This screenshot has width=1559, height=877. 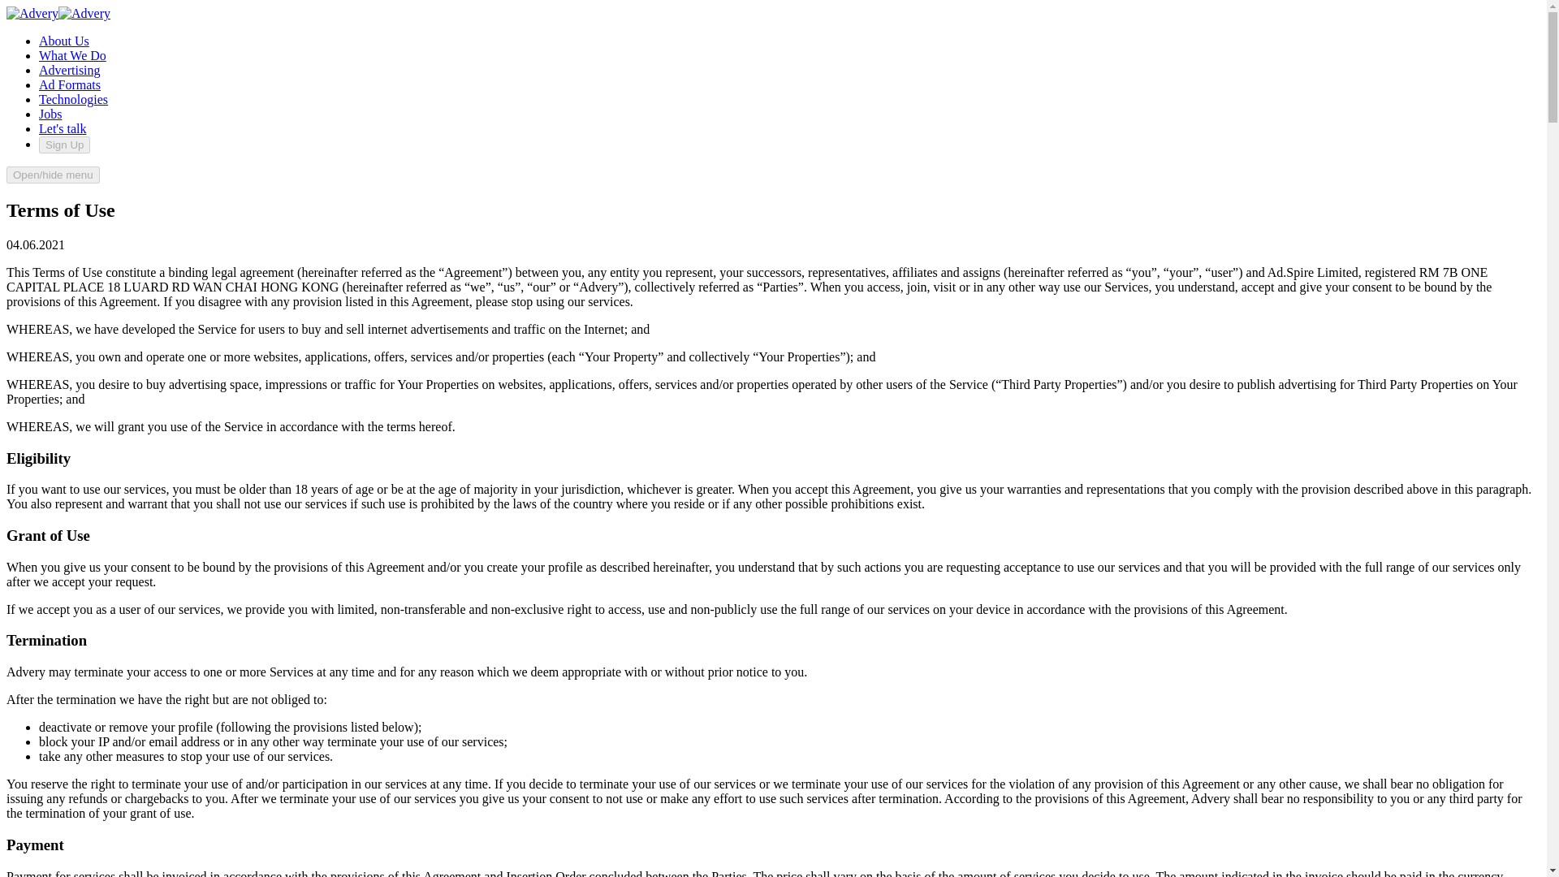 I want to click on About Us, so click(x=63, y=41).